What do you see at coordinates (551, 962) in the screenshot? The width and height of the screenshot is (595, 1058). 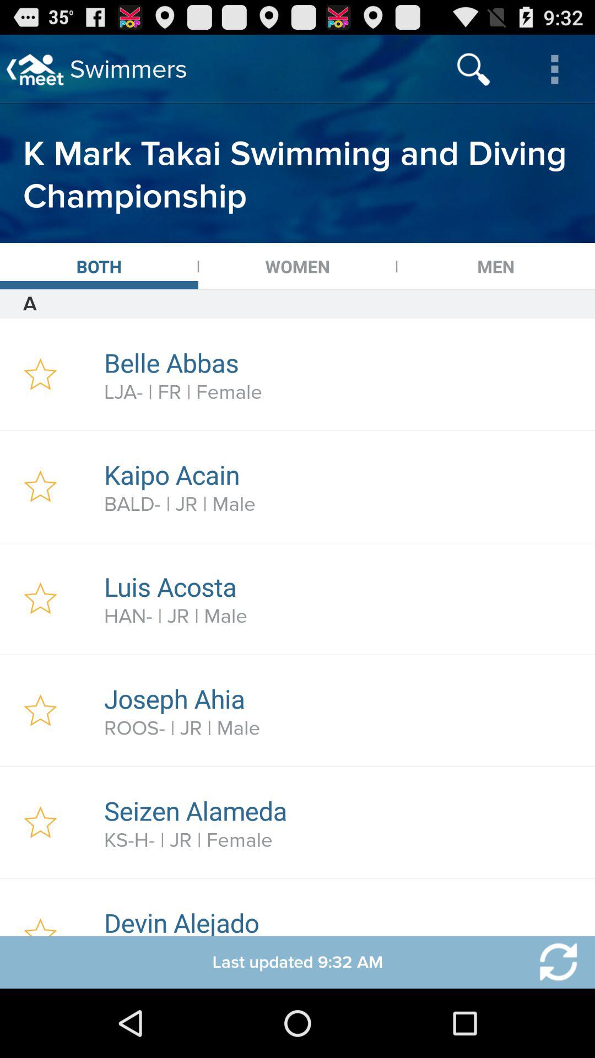 I see `turn off item at the bottom right corner` at bounding box center [551, 962].